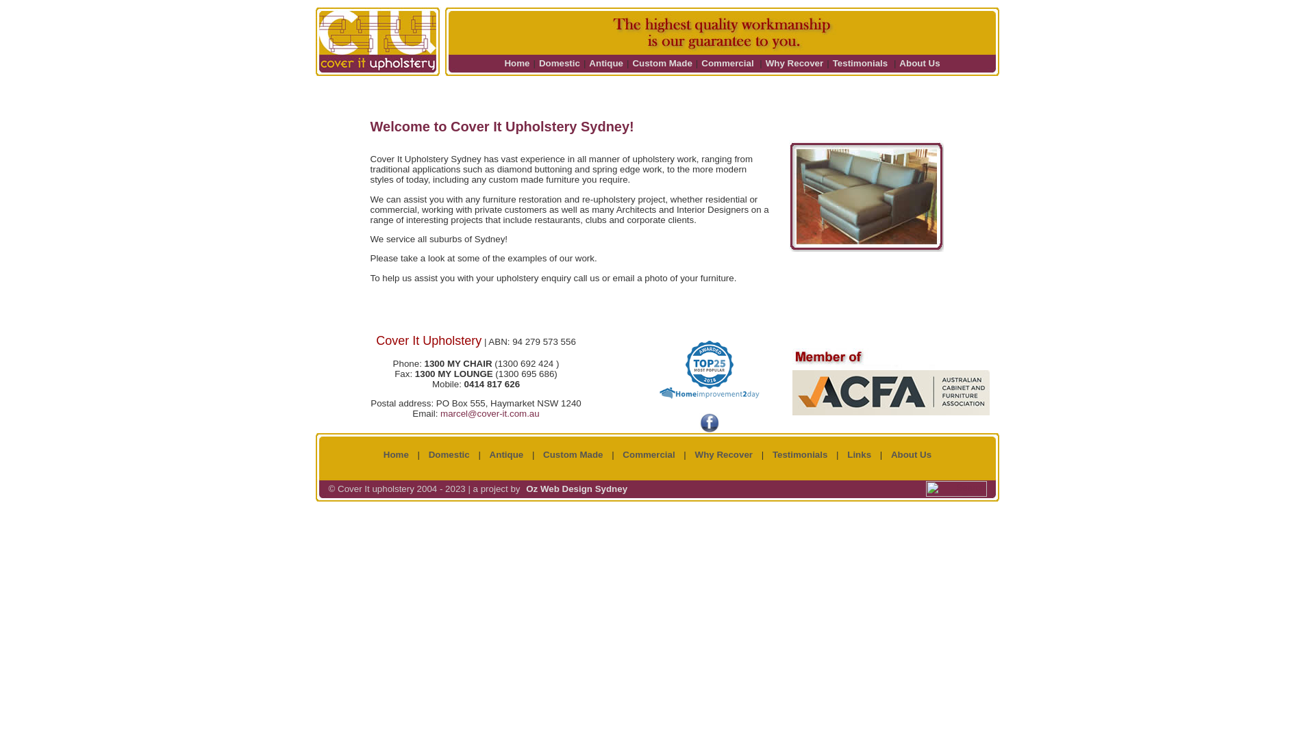 The height and width of the screenshot is (739, 1315). Describe the element at coordinates (560, 63) in the screenshot. I see `Domestic` at that location.